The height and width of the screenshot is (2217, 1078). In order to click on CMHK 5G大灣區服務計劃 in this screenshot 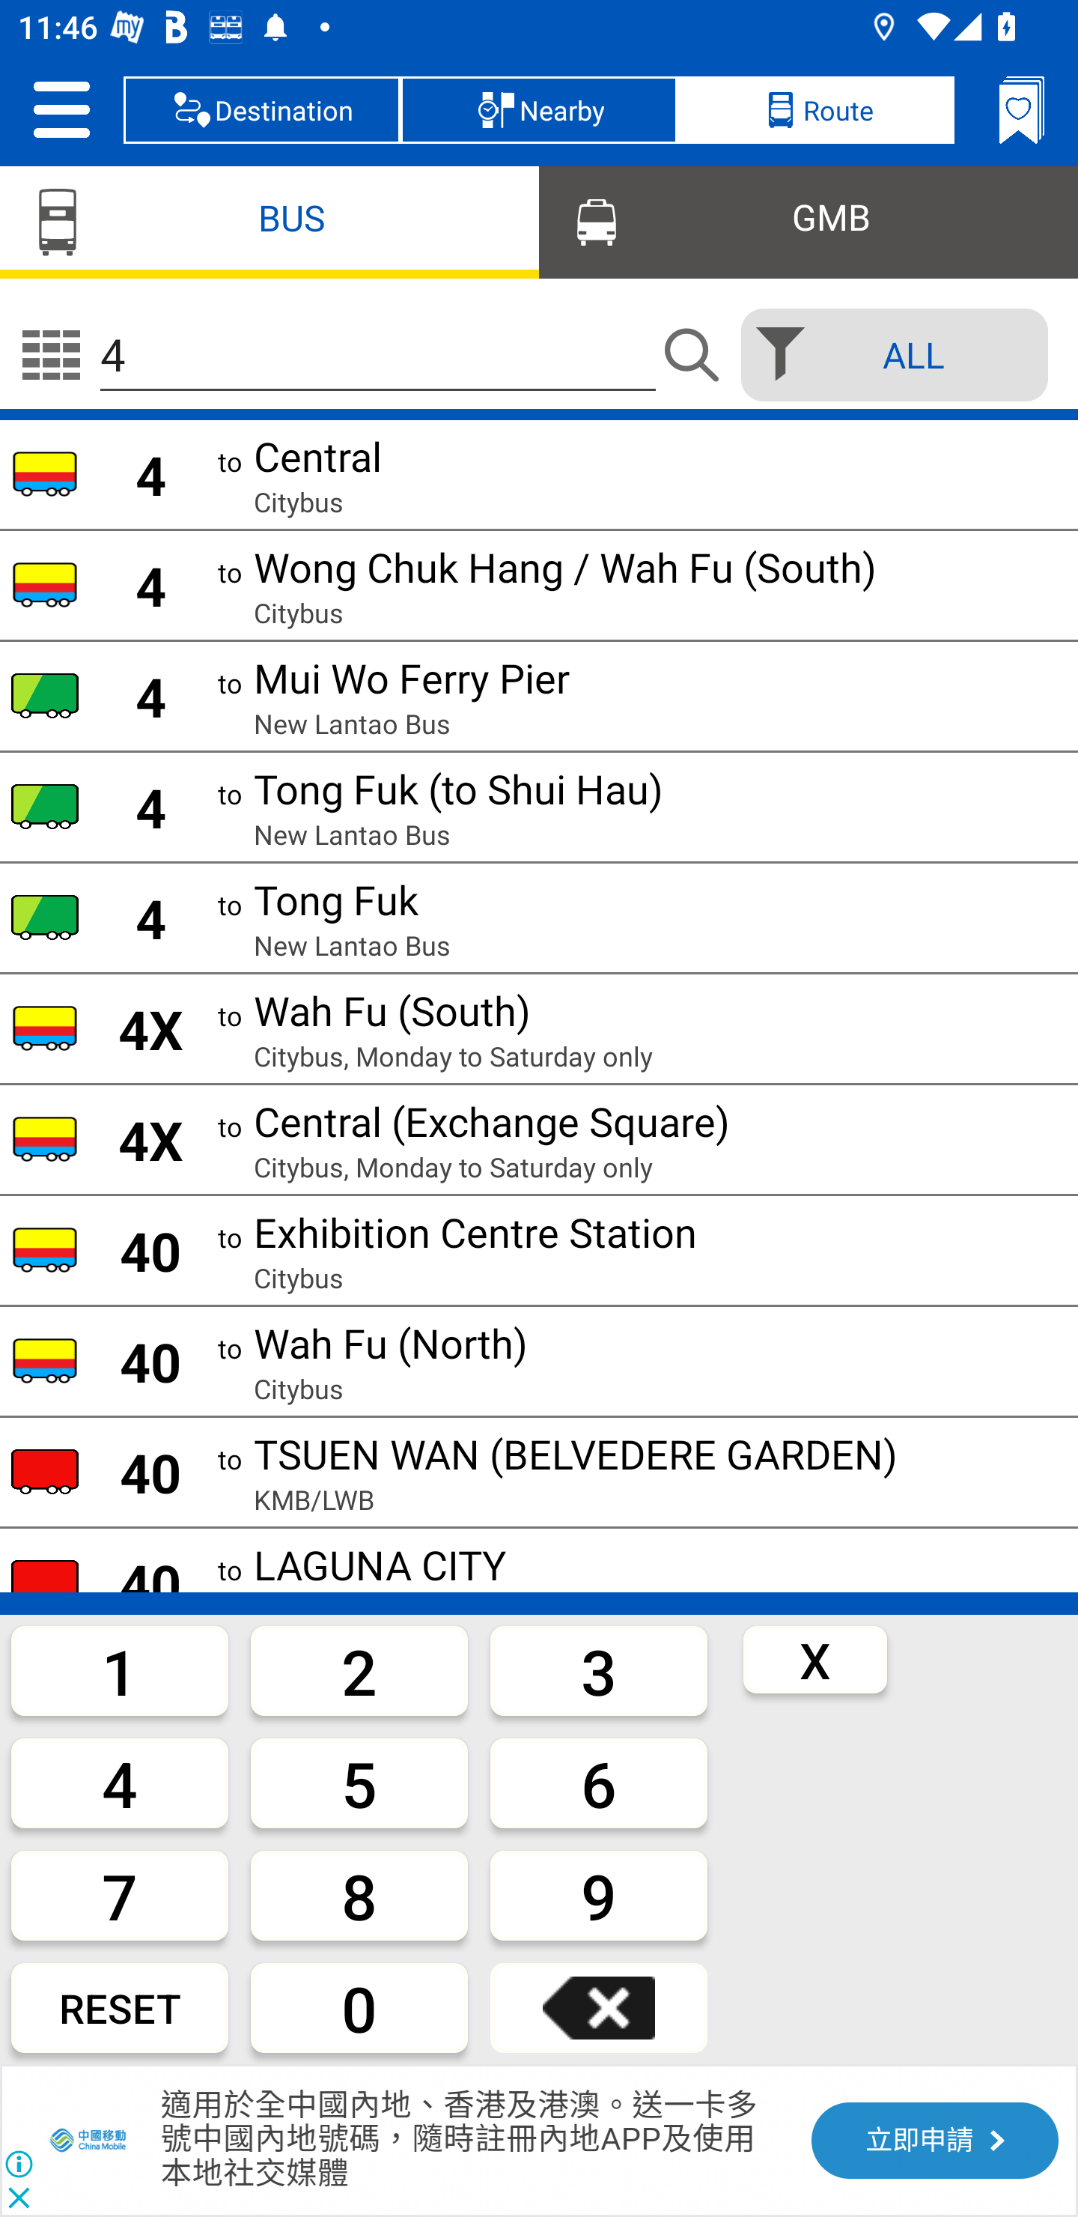, I will do `click(90, 2141)`.